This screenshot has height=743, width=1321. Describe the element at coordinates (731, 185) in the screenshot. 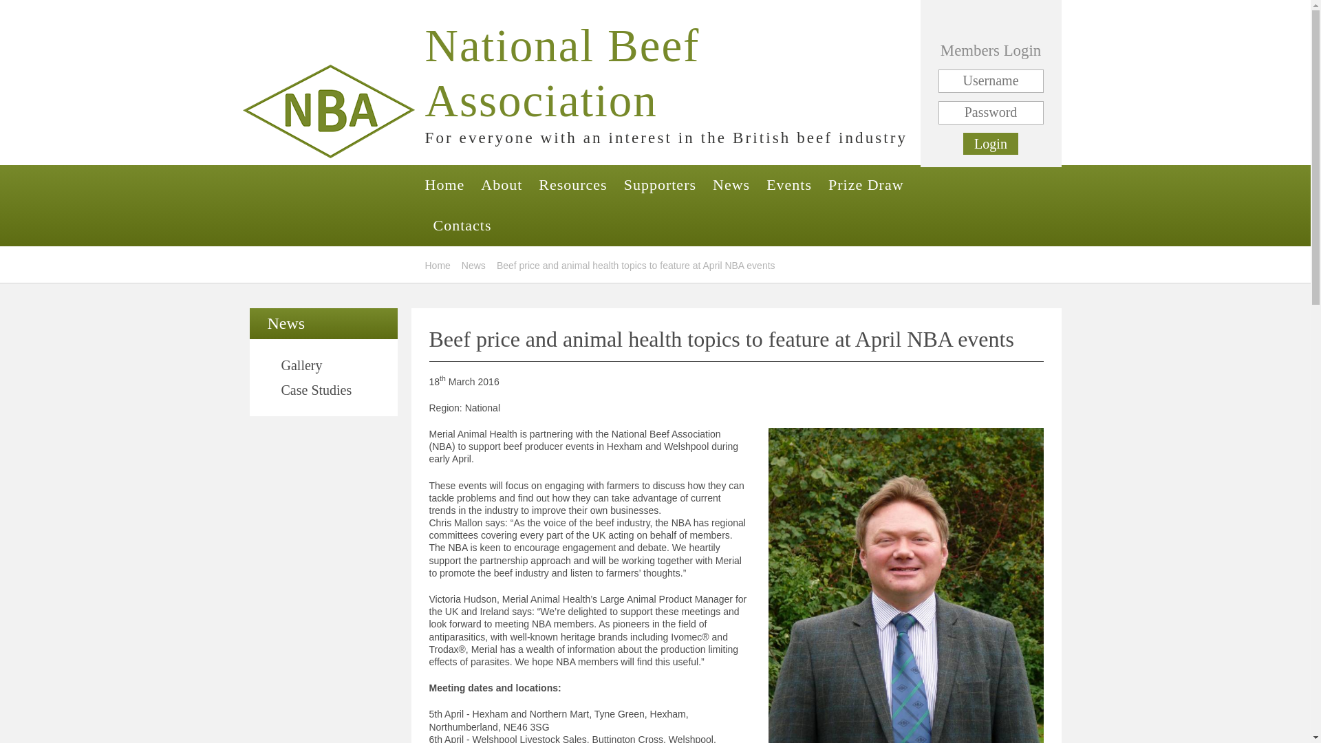

I see `News` at that location.